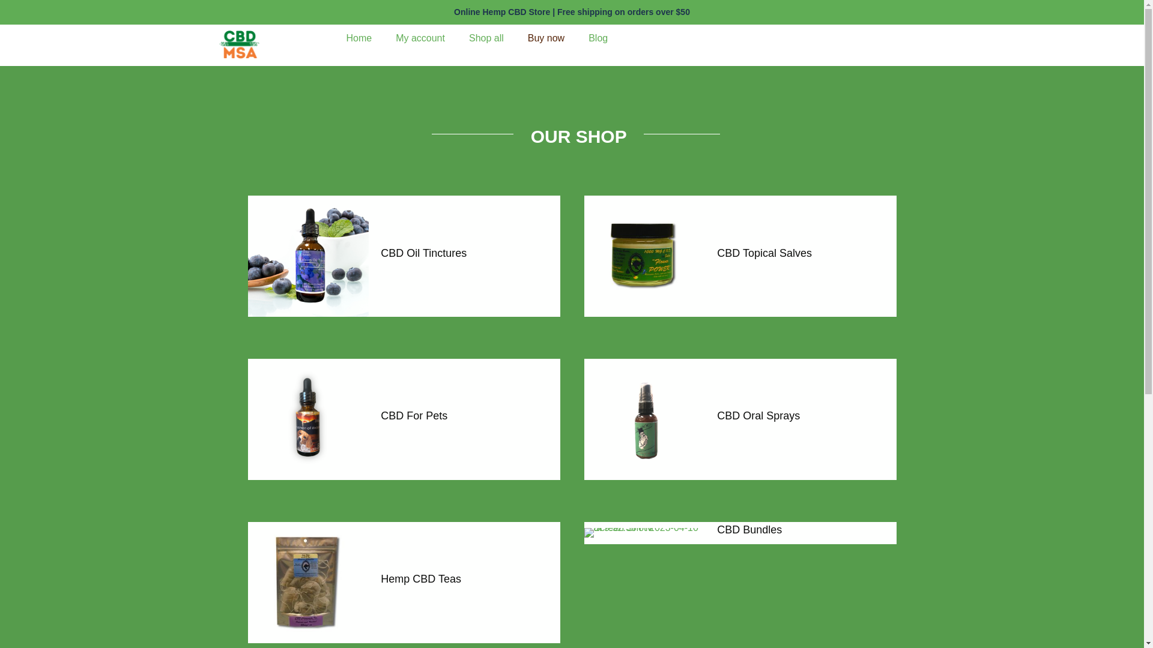 The width and height of the screenshot is (1153, 648). What do you see at coordinates (758, 415) in the screenshot?
I see `CBD Oral Sprays` at bounding box center [758, 415].